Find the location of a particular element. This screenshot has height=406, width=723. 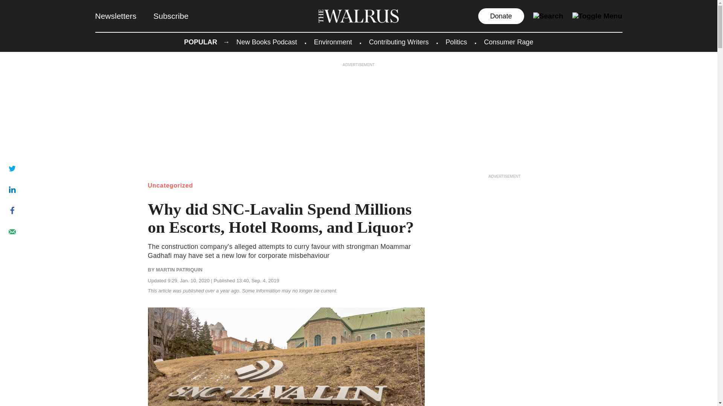

Share on LinkedIn is located at coordinates (12, 189).